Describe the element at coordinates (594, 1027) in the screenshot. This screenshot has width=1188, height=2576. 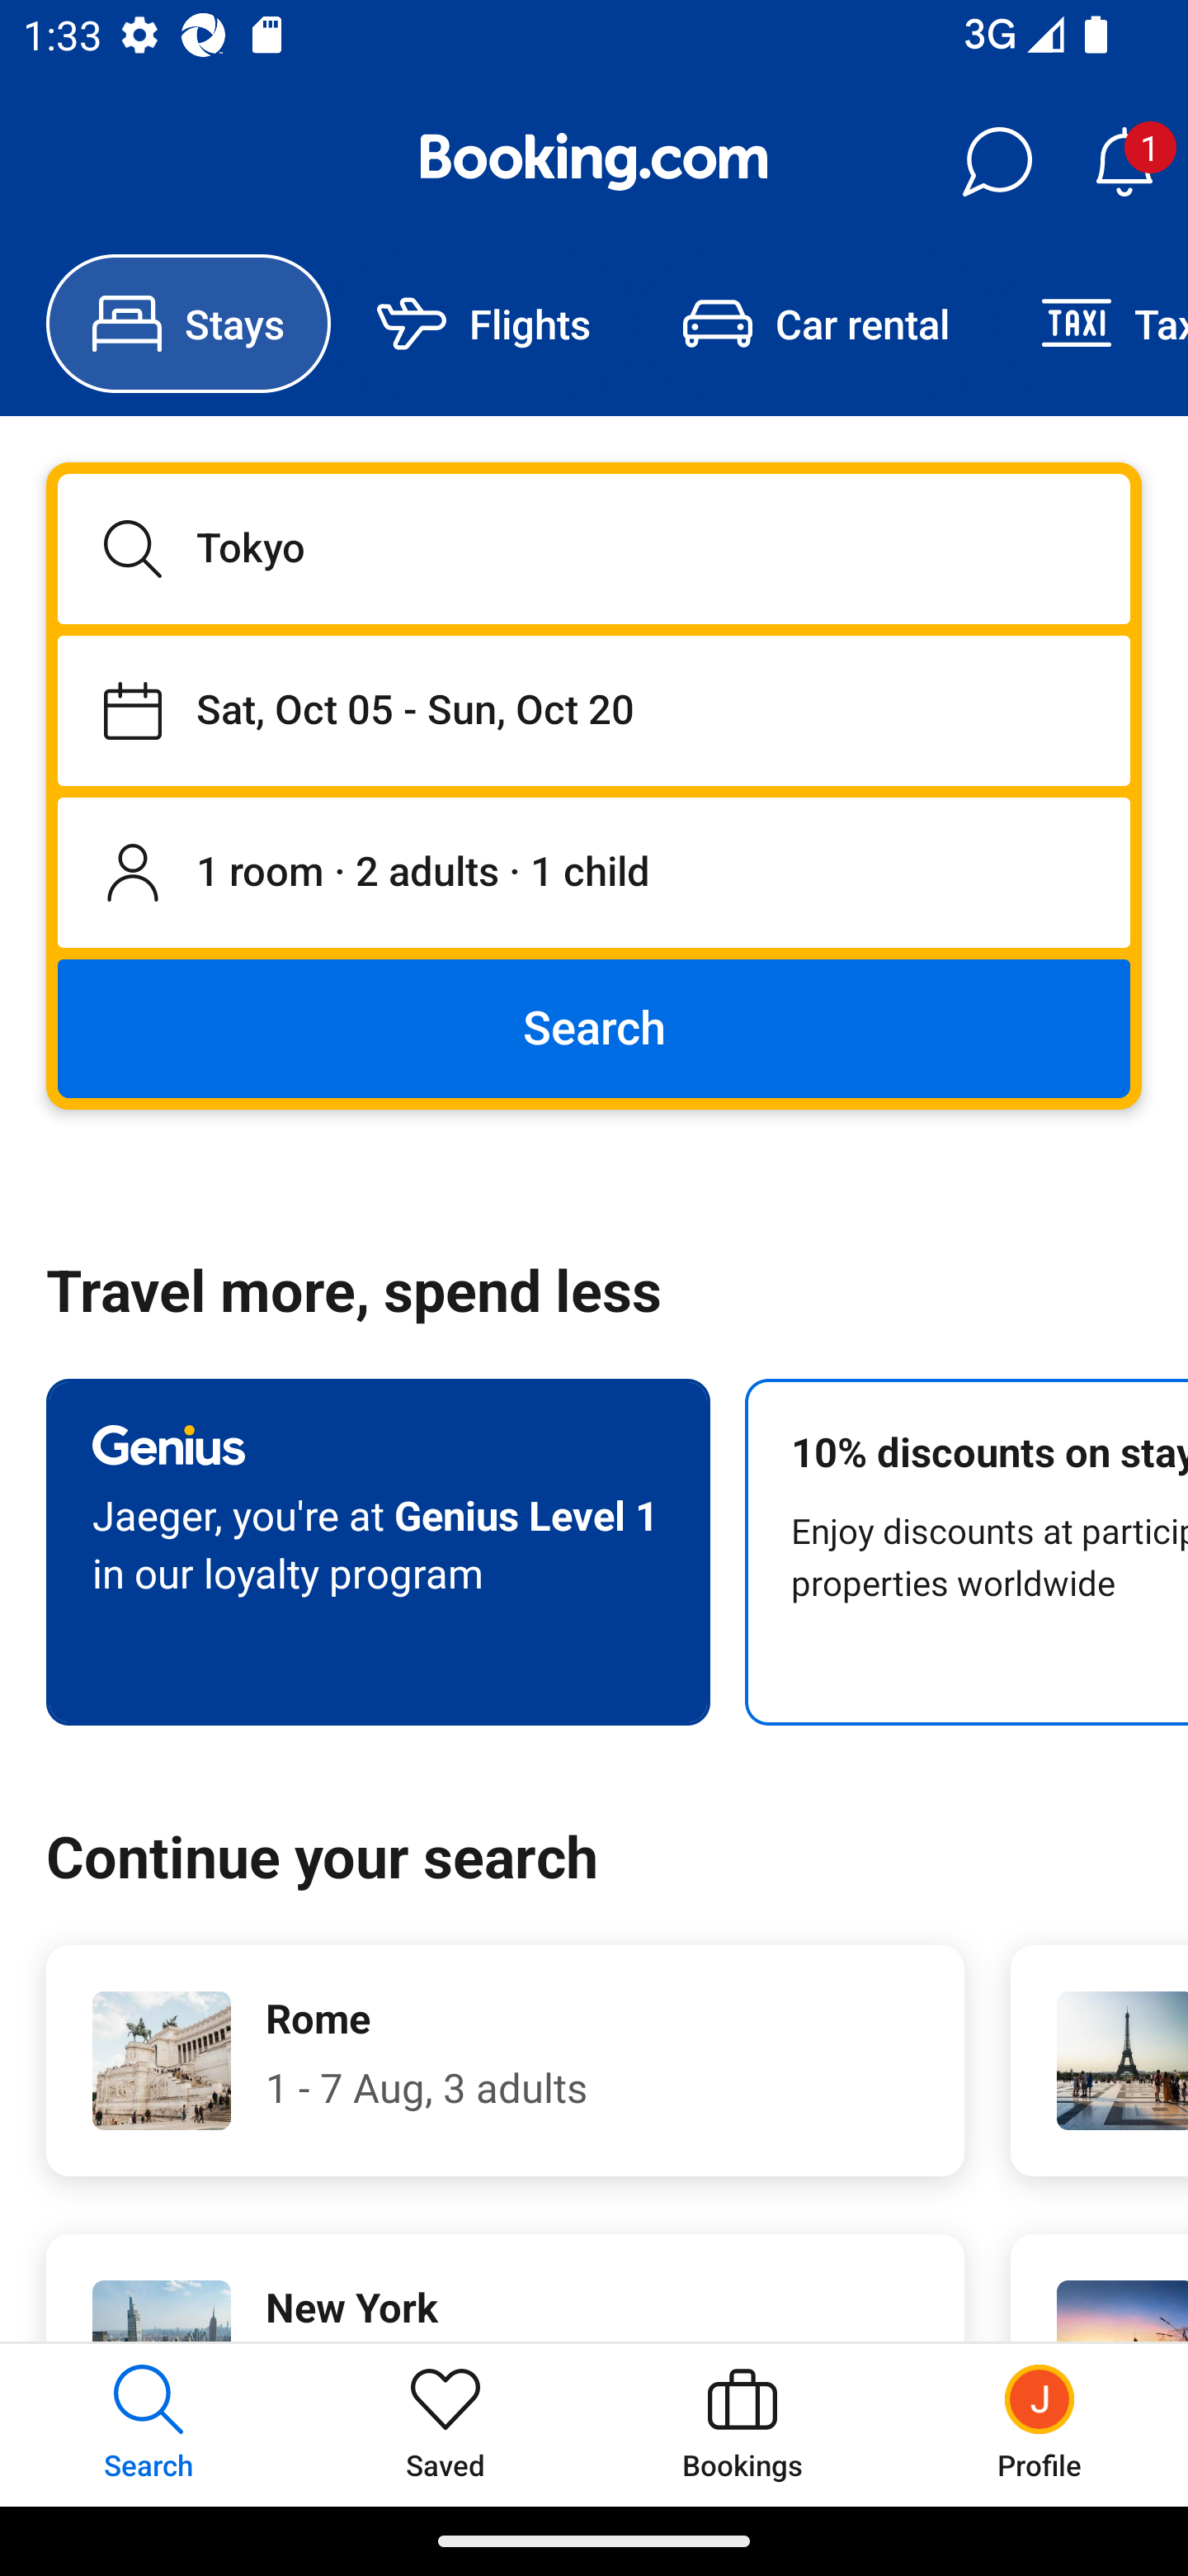
I see `Search` at that location.